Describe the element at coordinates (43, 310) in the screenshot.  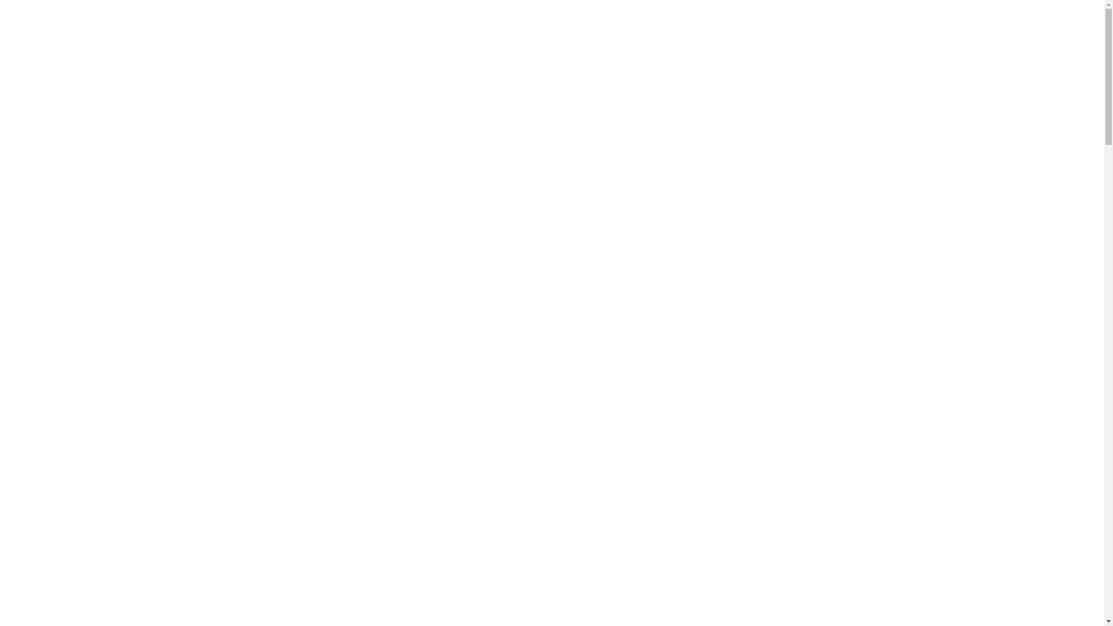
I see `Projects` at that location.